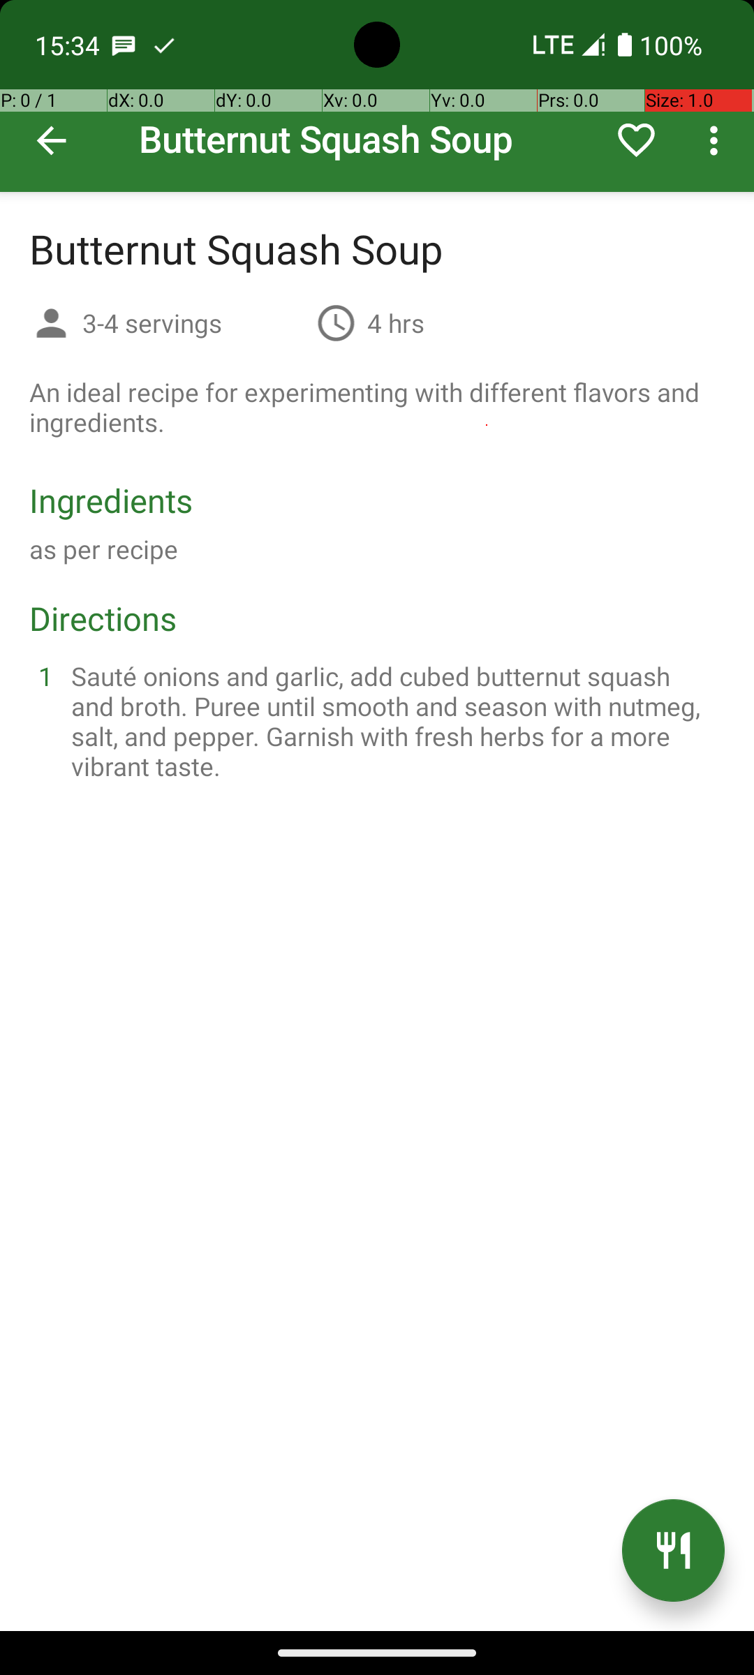  I want to click on Sauté onions and garlic, add cubed butternut squash and broth. Puree until smooth and season with nutmeg, salt, and pepper. Garnish with fresh herbs for a more vibrant taste., so click(394, 721).